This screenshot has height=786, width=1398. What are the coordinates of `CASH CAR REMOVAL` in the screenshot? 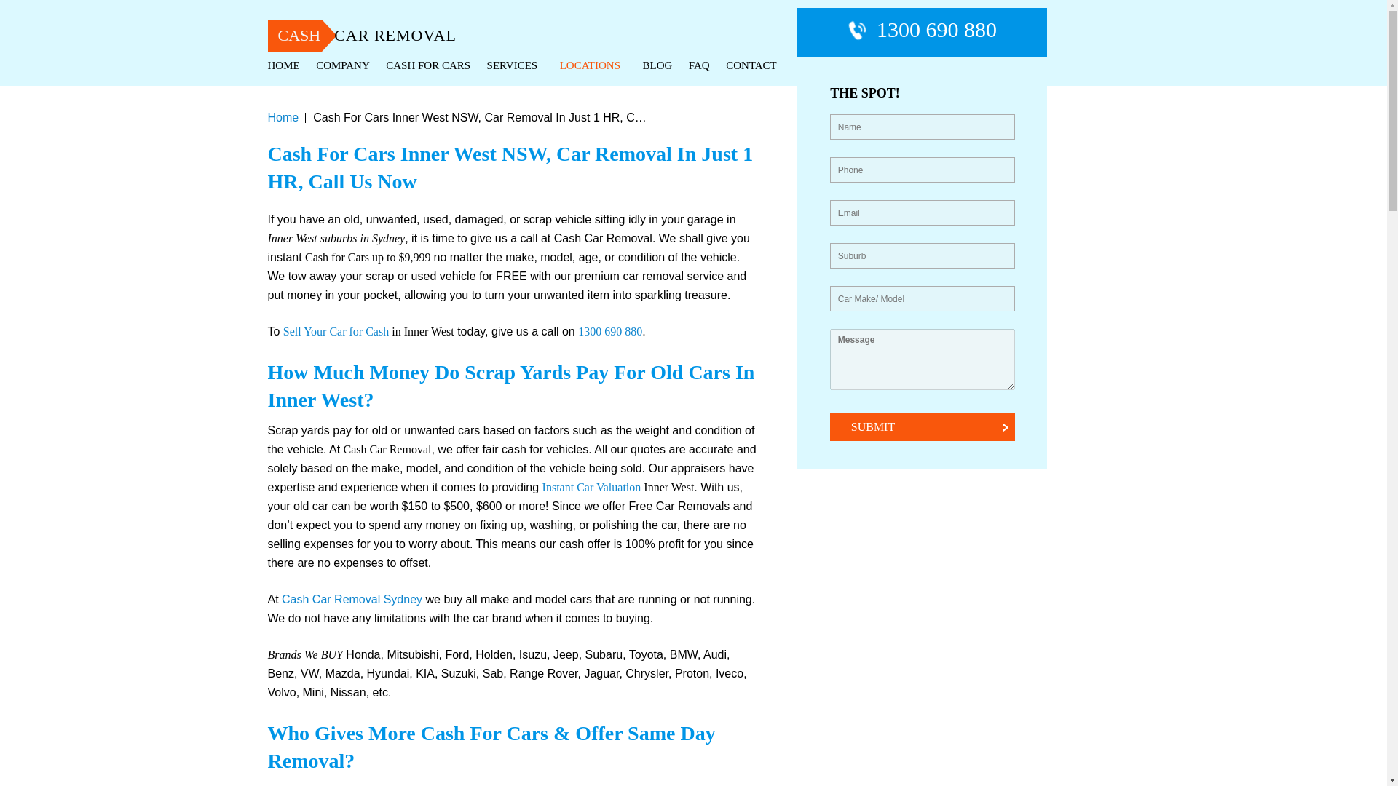 It's located at (398, 36).